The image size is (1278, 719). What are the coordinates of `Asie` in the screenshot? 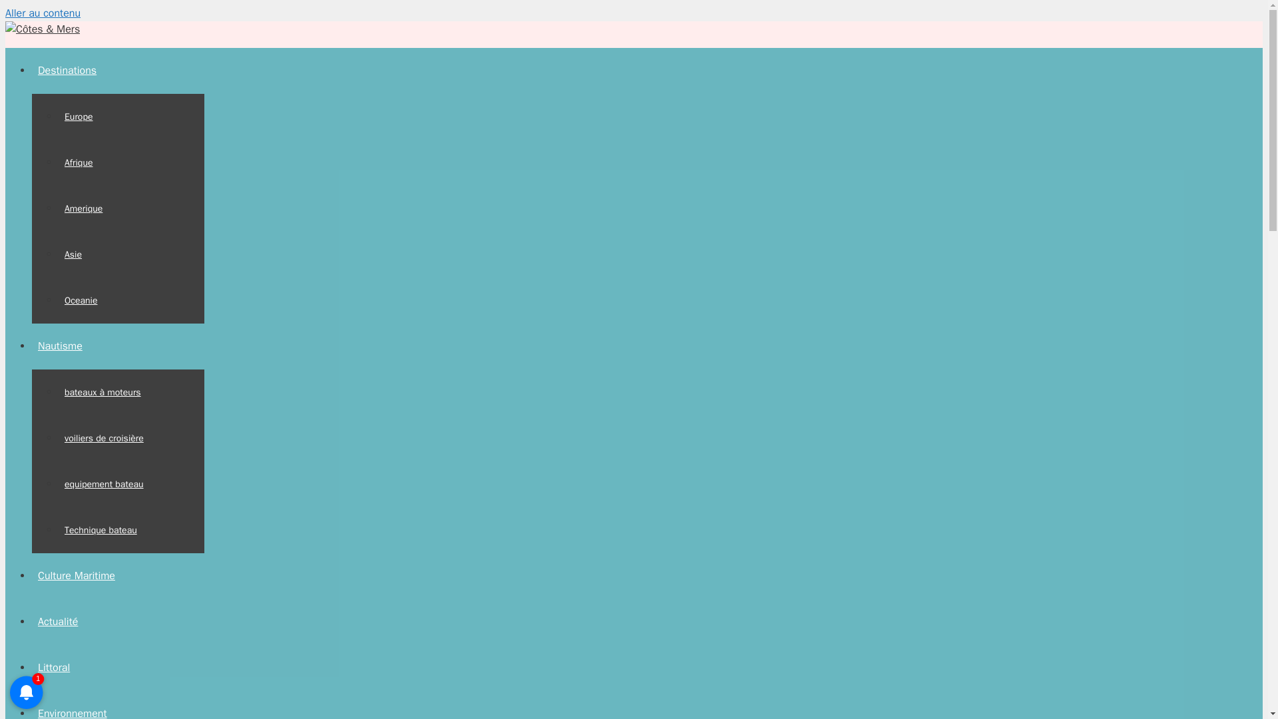 It's located at (73, 254).